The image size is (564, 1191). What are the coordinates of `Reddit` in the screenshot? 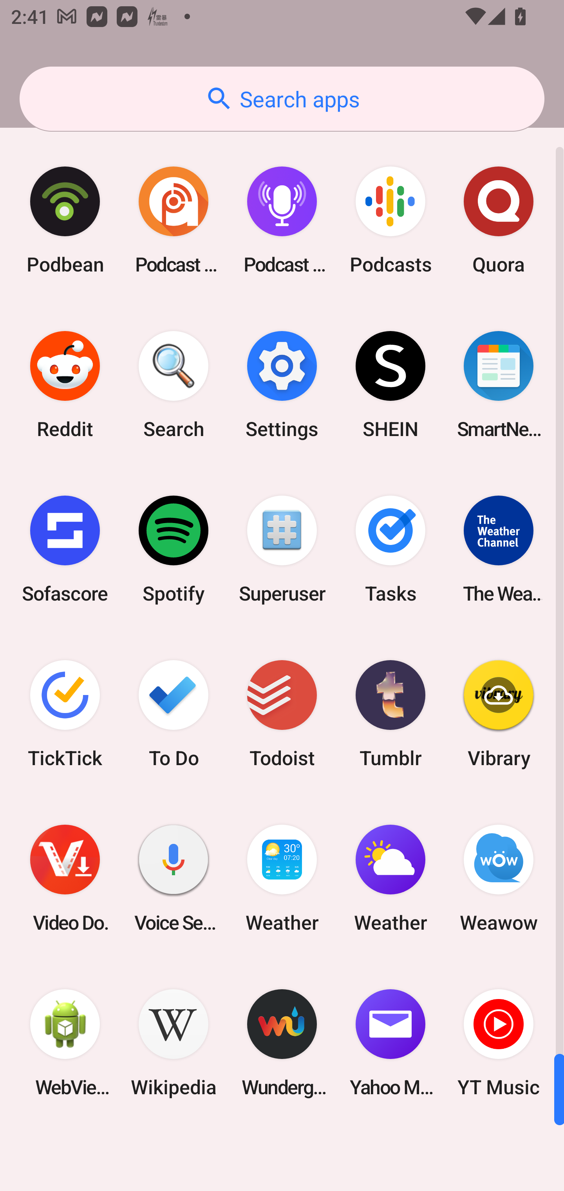 It's located at (65, 385).